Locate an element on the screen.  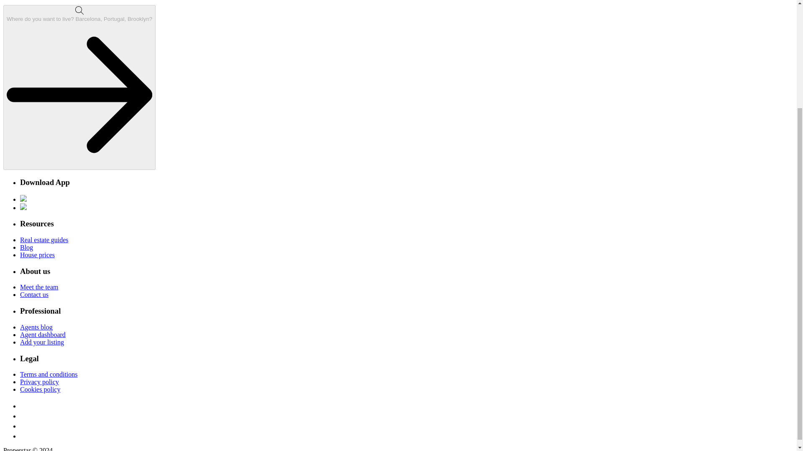
Agents blog is located at coordinates (36, 327).